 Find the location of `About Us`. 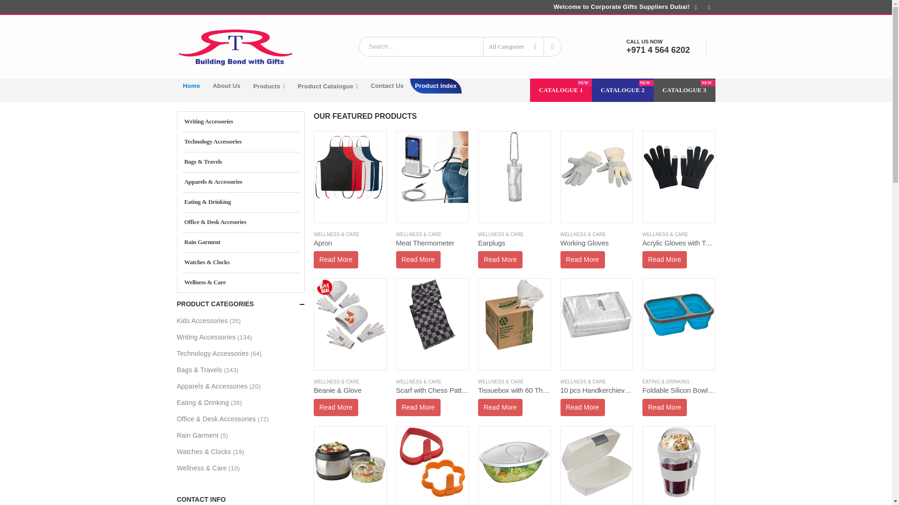

About Us is located at coordinates (227, 86).